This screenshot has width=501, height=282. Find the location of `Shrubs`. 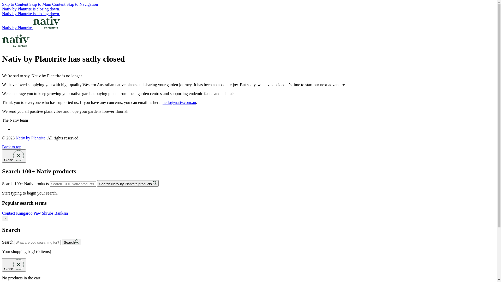

Shrubs is located at coordinates (47, 213).